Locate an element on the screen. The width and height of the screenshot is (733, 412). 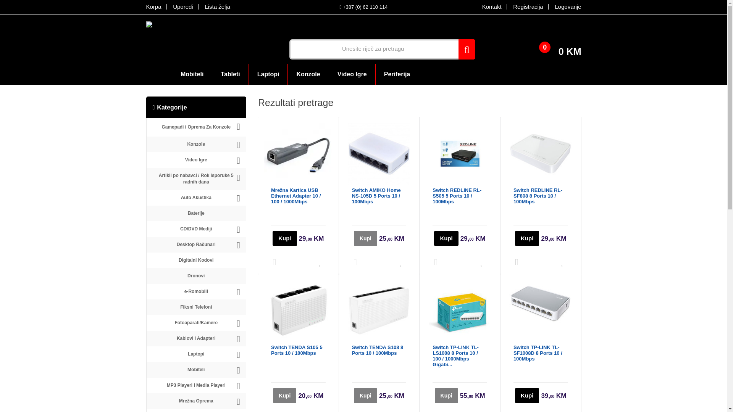
Switch REDLINE RL-S505 5 Ports 10 / 100Mbps is located at coordinates (460, 196).